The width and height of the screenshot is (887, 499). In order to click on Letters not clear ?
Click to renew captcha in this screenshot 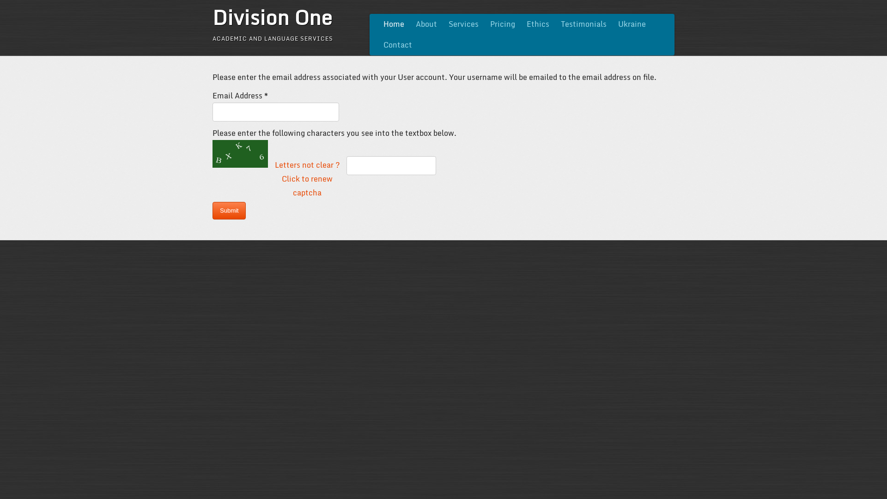, I will do `click(307, 179)`.